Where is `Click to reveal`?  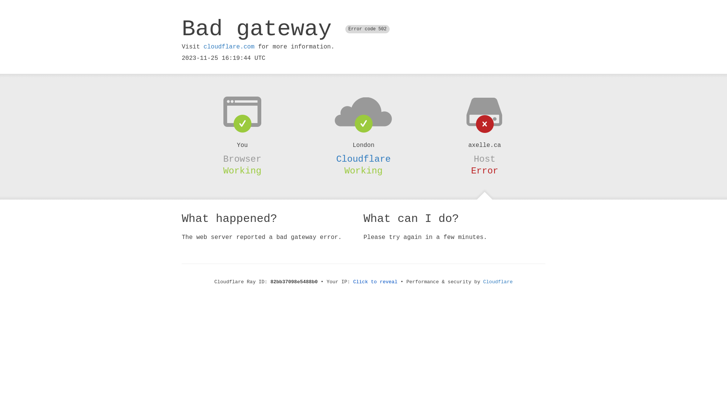 Click to reveal is located at coordinates (376, 282).